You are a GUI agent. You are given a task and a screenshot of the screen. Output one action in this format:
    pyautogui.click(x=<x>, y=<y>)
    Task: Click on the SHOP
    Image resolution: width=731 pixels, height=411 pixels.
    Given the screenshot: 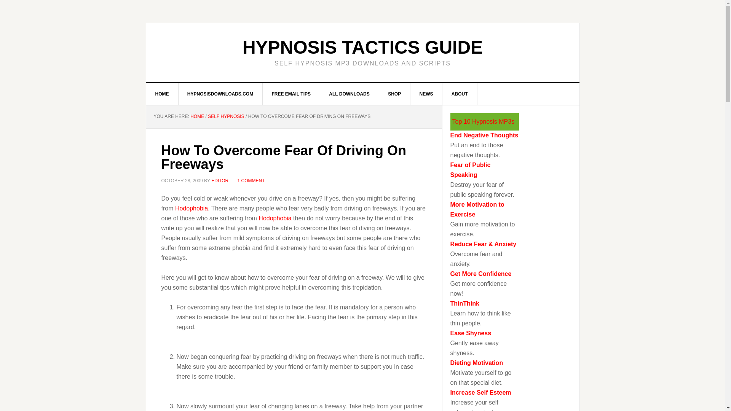 What is the action you would take?
    pyautogui.click(x=394, y=94)
    